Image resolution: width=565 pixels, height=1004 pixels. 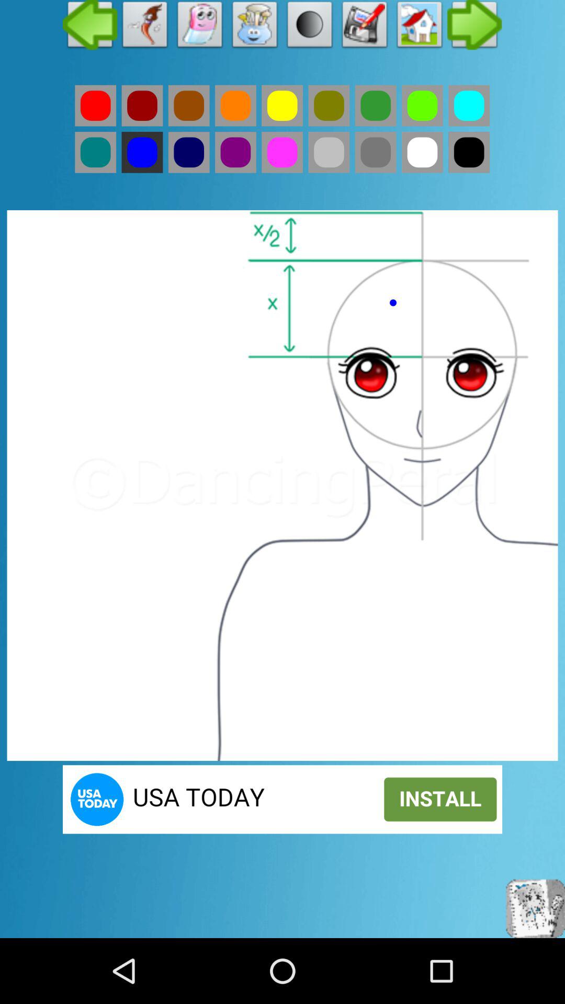 What do you see at coordinates (310, 27) in the screenshot?
I see `enable gradient` at bounding box center [310, 27].